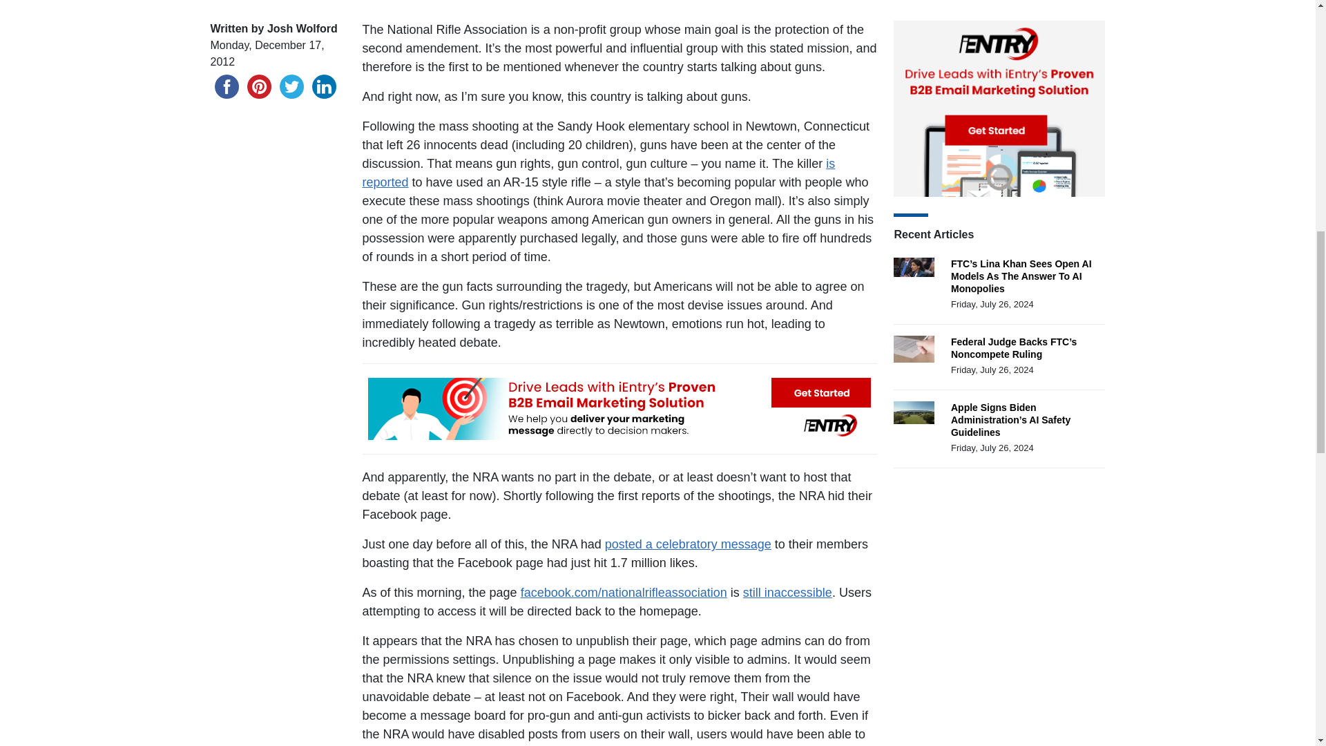 The image size is (1326, 746). Describe the element at coordinates (226, 86) in the screenshot. I see `facebook` at that location.